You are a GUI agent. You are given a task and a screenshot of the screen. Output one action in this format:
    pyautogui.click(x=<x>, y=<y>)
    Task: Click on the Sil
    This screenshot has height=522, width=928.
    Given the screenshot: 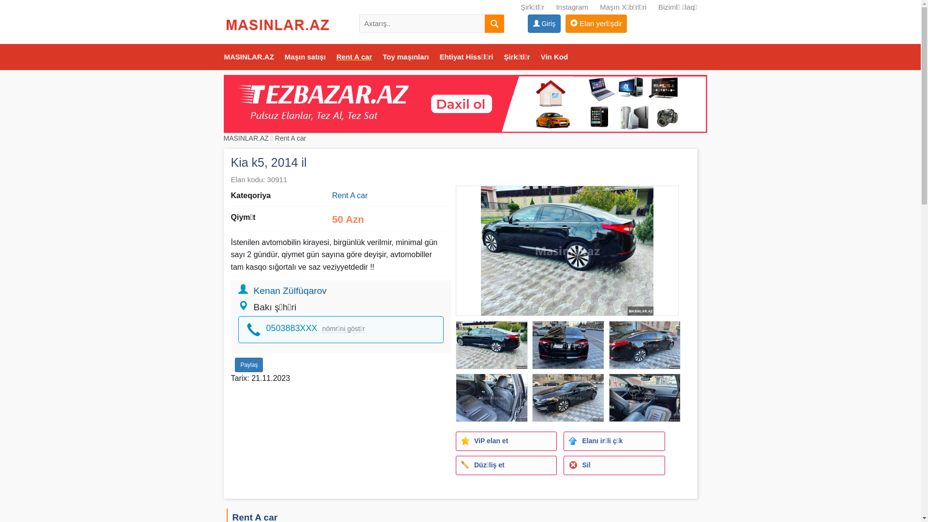 What is the action you would take?
    pyautogui.click(x=614, y=465)
    